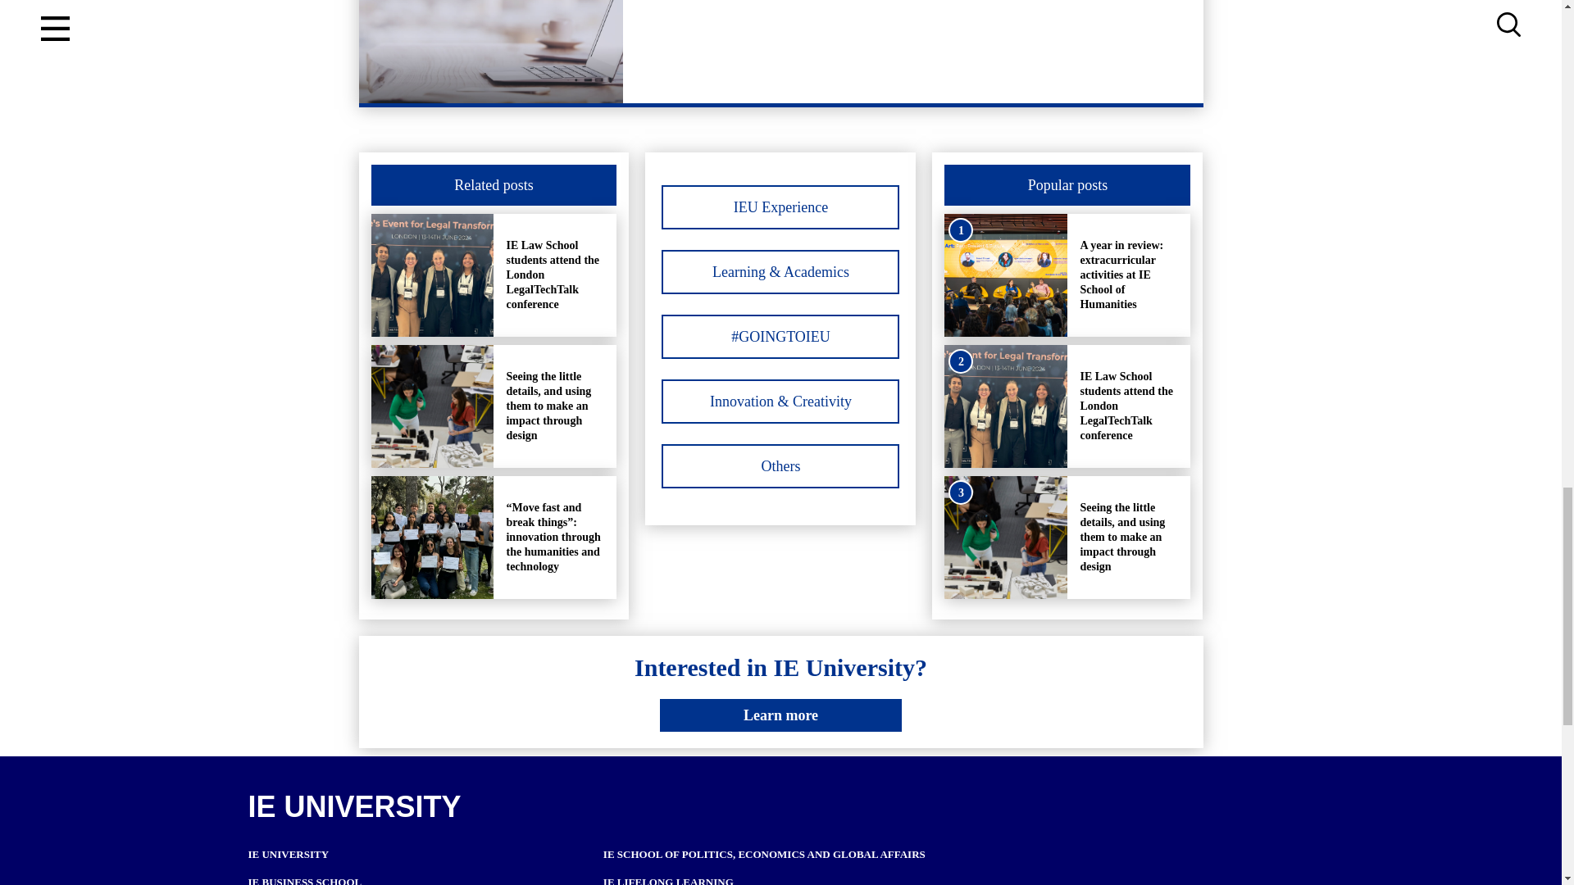  I want to click on 2, so click(1005, 406).